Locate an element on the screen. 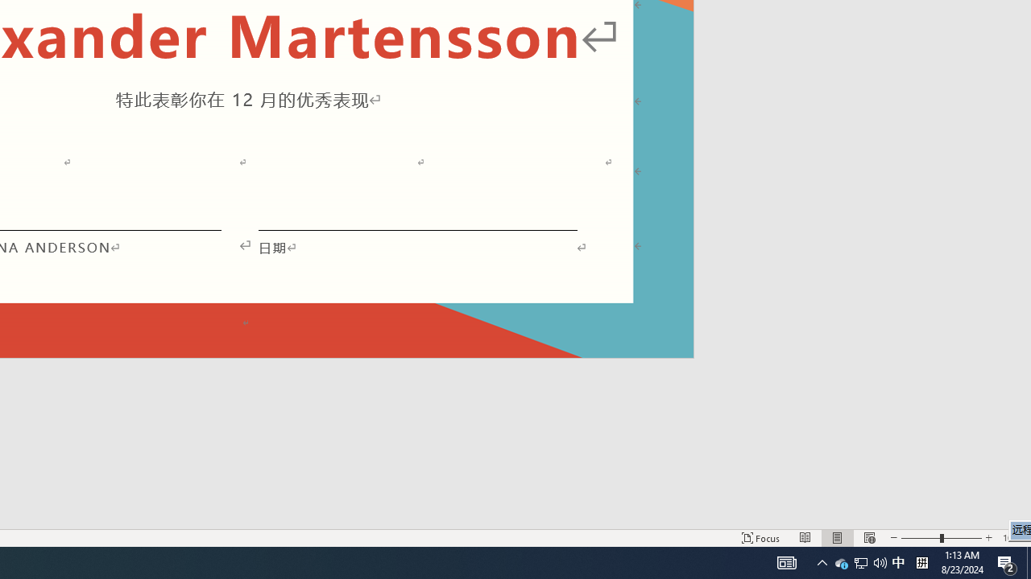 The width and height of the screenshot is (1031, 579). Zoom 100% is located at coordinates (1013, 537).